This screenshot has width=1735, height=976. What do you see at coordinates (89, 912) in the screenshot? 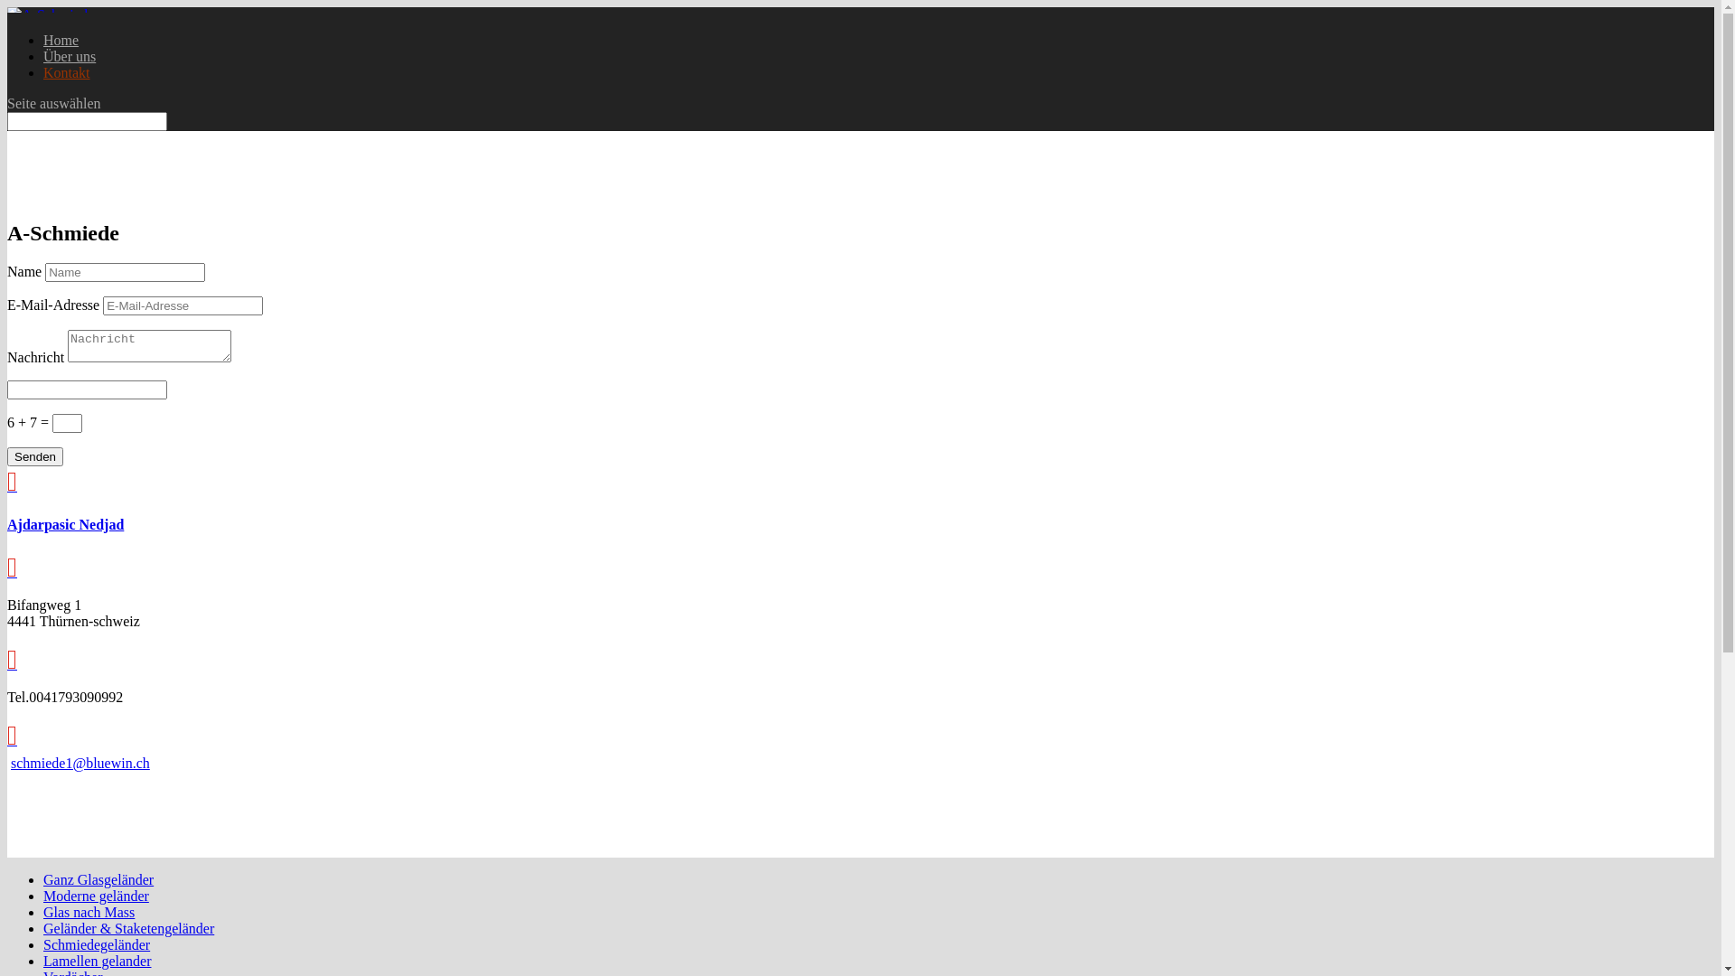
I see `Glas nach Mass` at bounding box center [89, 912].